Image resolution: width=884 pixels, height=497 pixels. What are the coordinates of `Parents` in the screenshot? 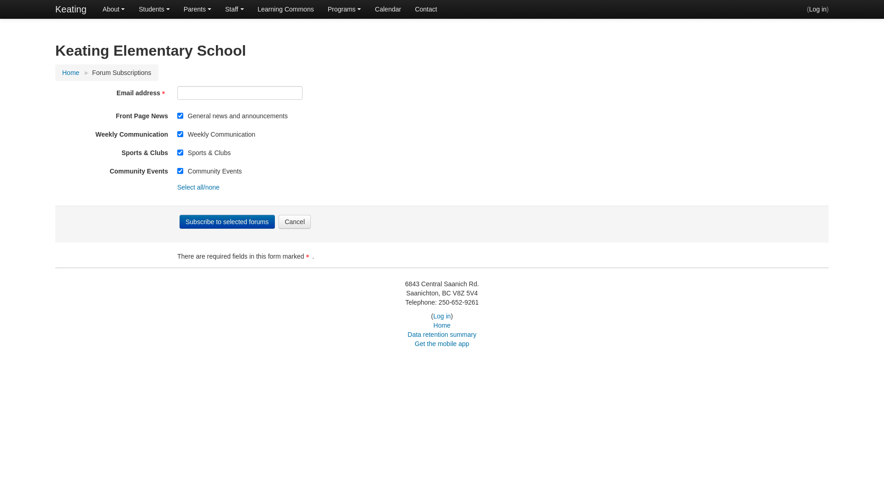 It's located at (198, 9).